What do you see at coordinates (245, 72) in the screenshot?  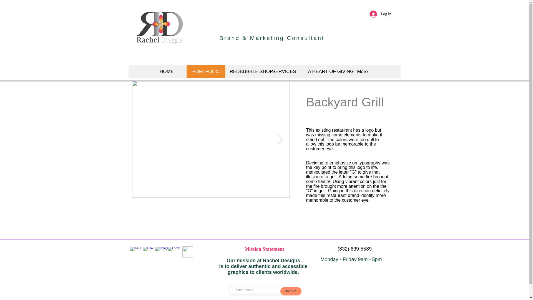 I see `REDBUBBLE SHOP` at bounding box center [245, 72].